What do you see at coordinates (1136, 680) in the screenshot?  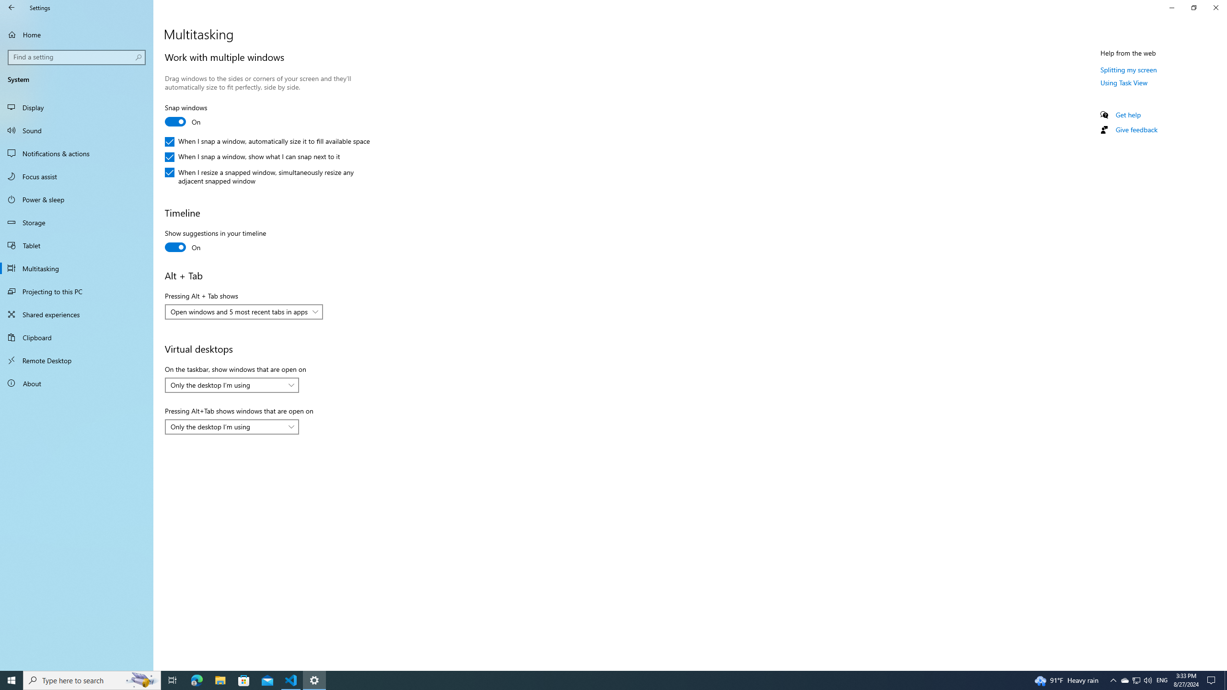 I see `User Promoted Notification Area` at bounding box center [1136, 680].